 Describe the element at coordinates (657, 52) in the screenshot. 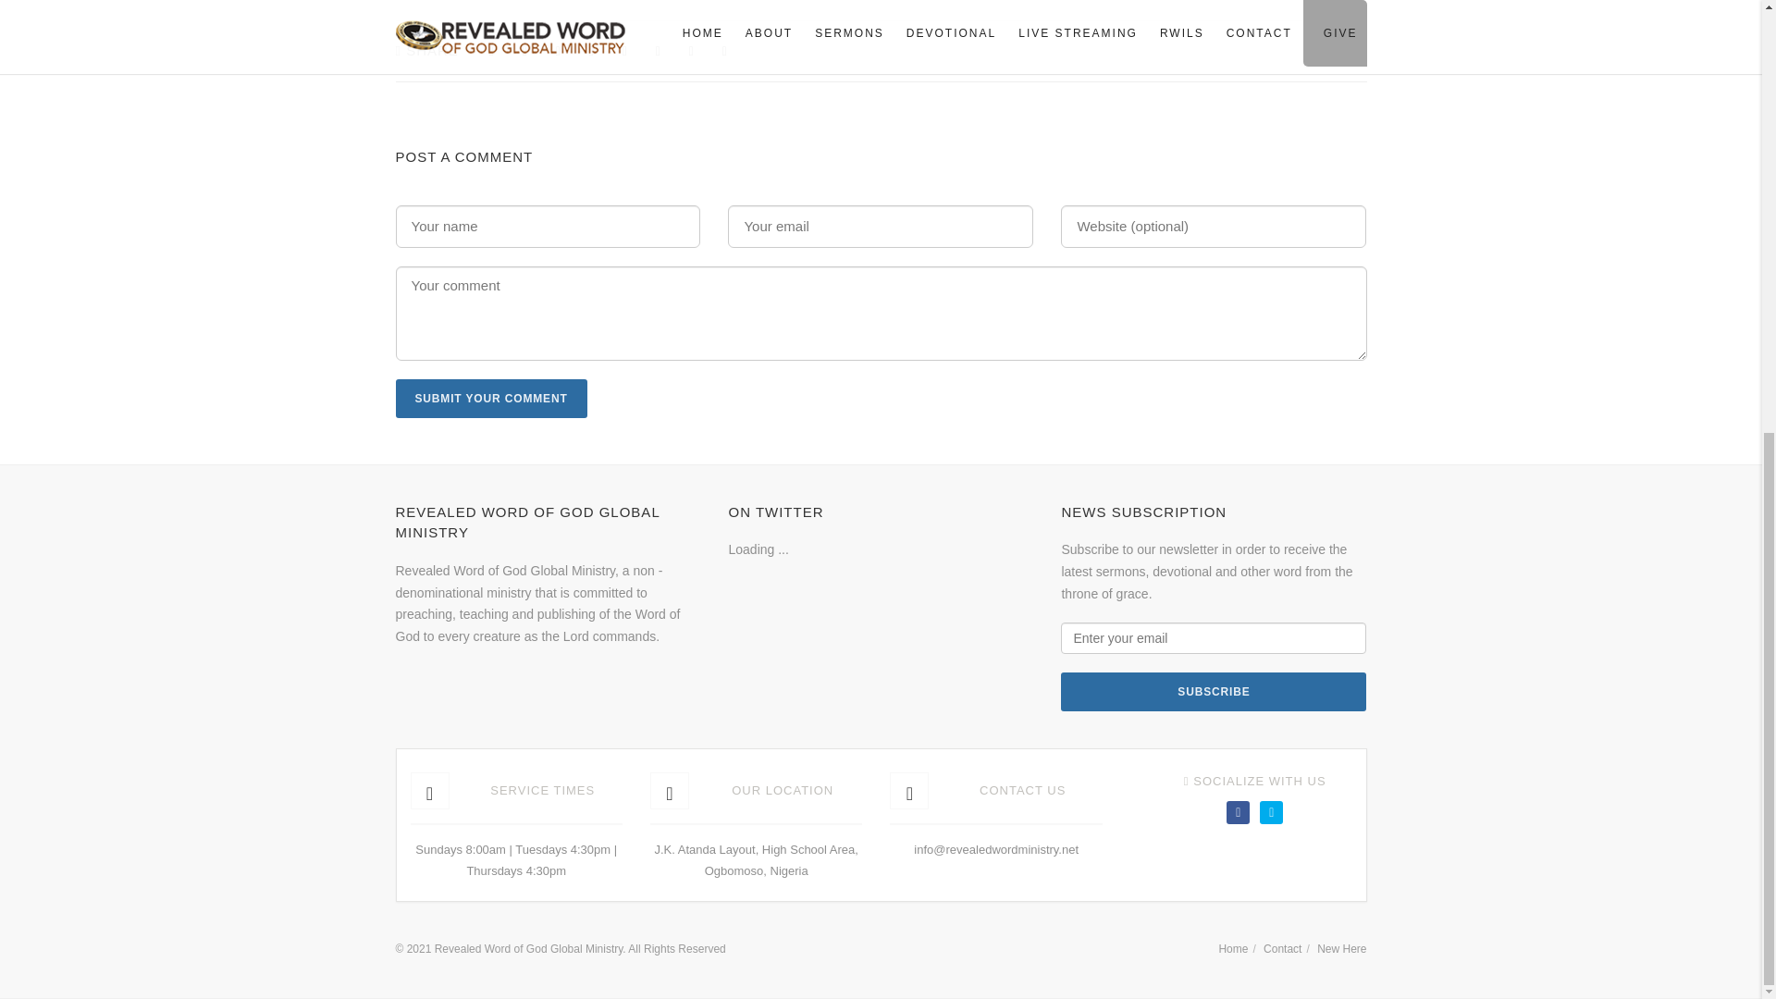

I see `Submit to Reddit` at that location.